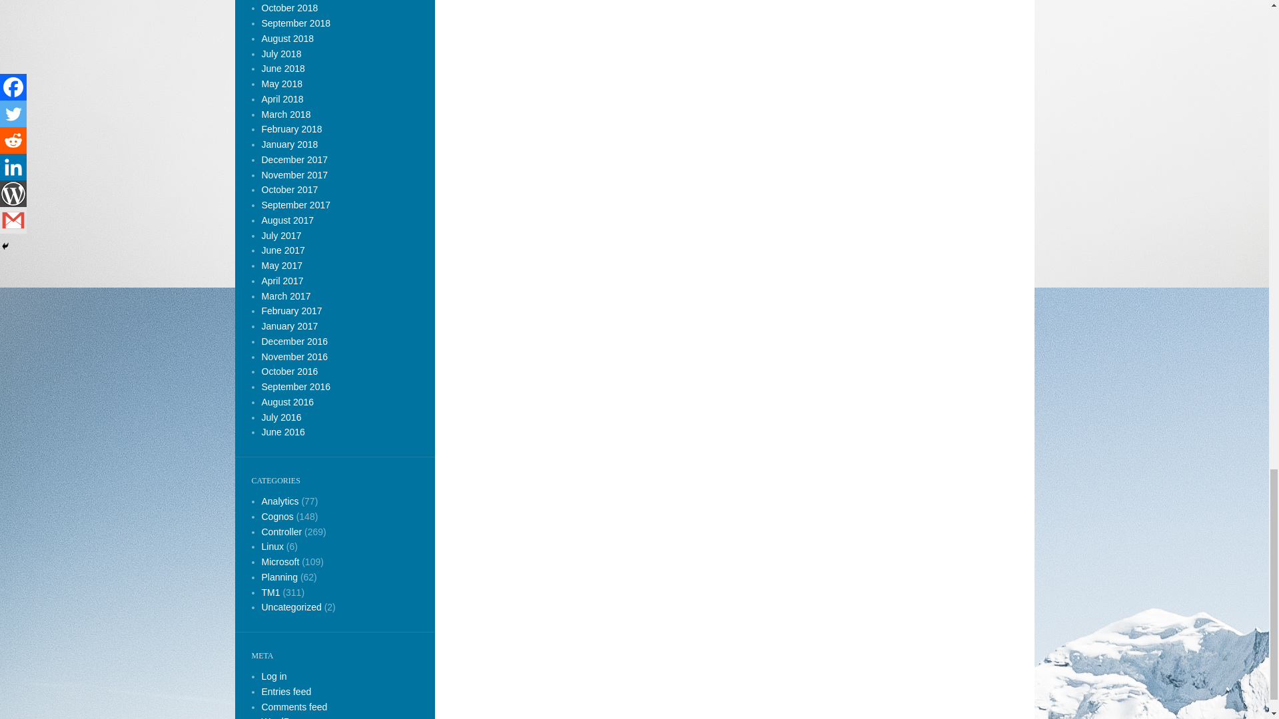  Describe the element at coordinates (279, 501) in the screenshot. I see `IBM Cognos Business Intelligence ` at that location.